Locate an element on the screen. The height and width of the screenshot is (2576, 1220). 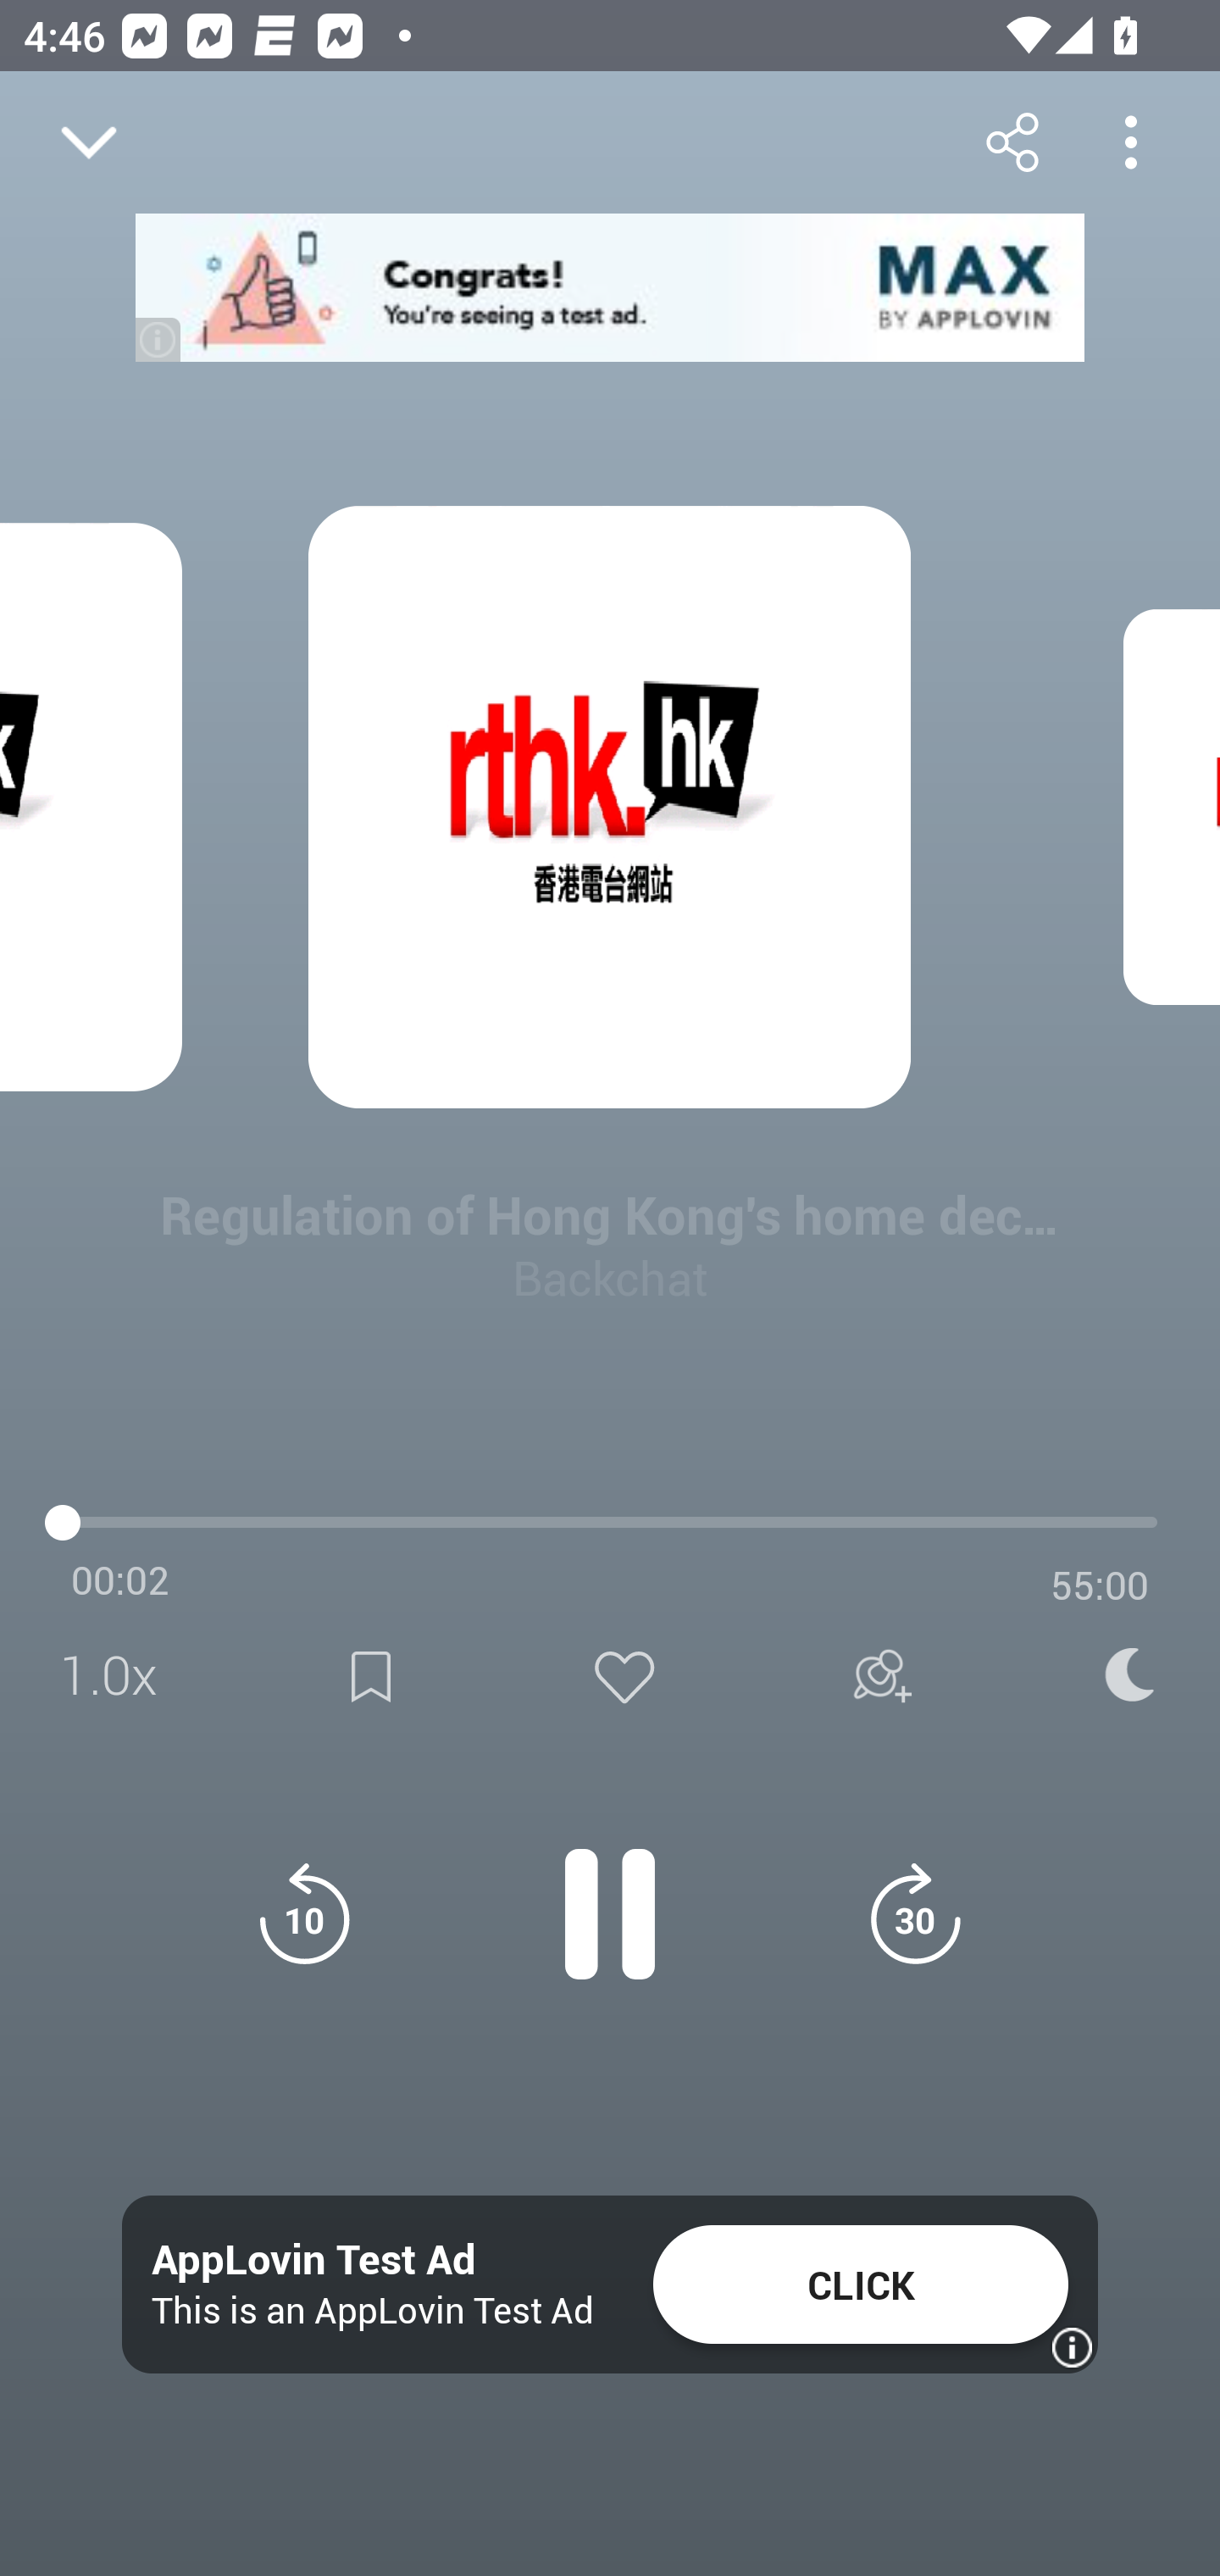
AppLovin Test Ad is located at coordinates (313, 2260).